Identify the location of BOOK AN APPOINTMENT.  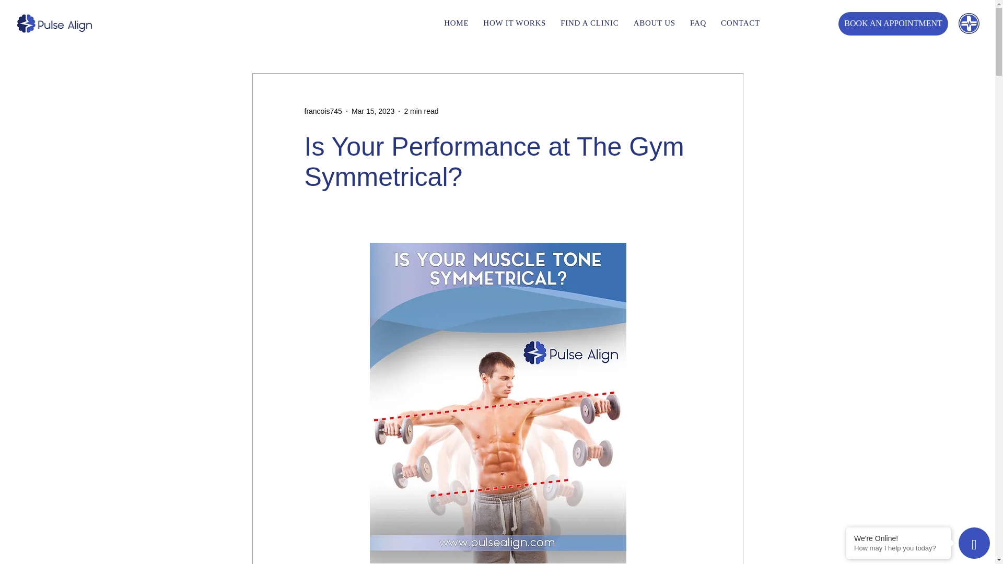
(421, 111).